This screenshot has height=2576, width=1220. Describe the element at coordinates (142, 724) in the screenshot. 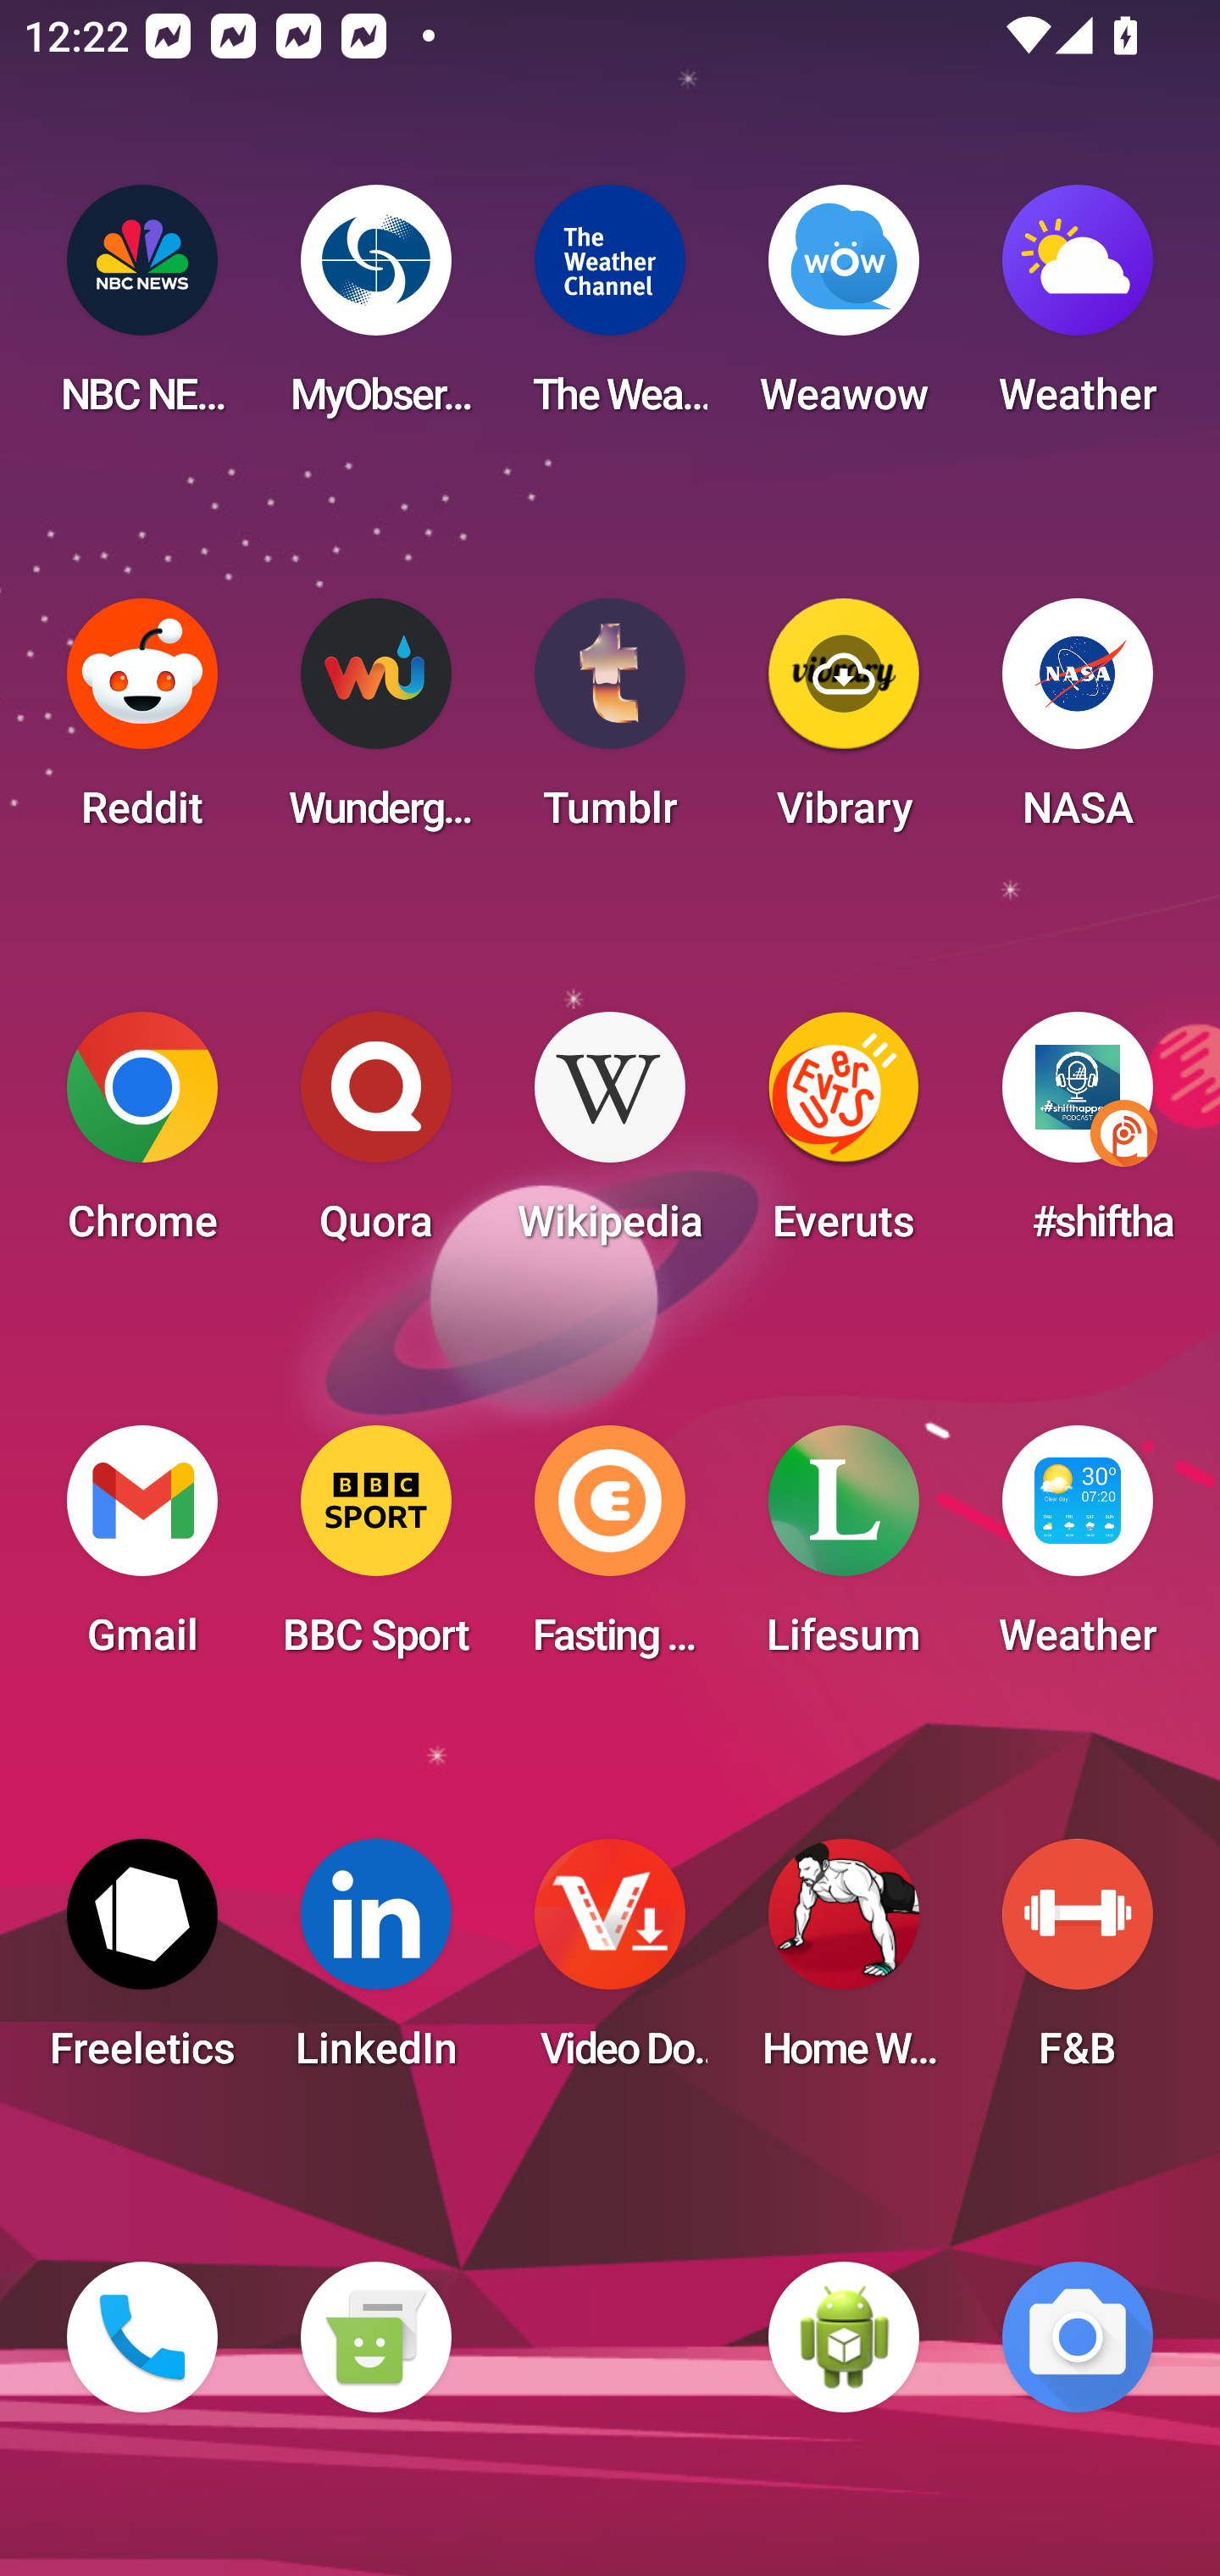

I see `Reddit` at that location.